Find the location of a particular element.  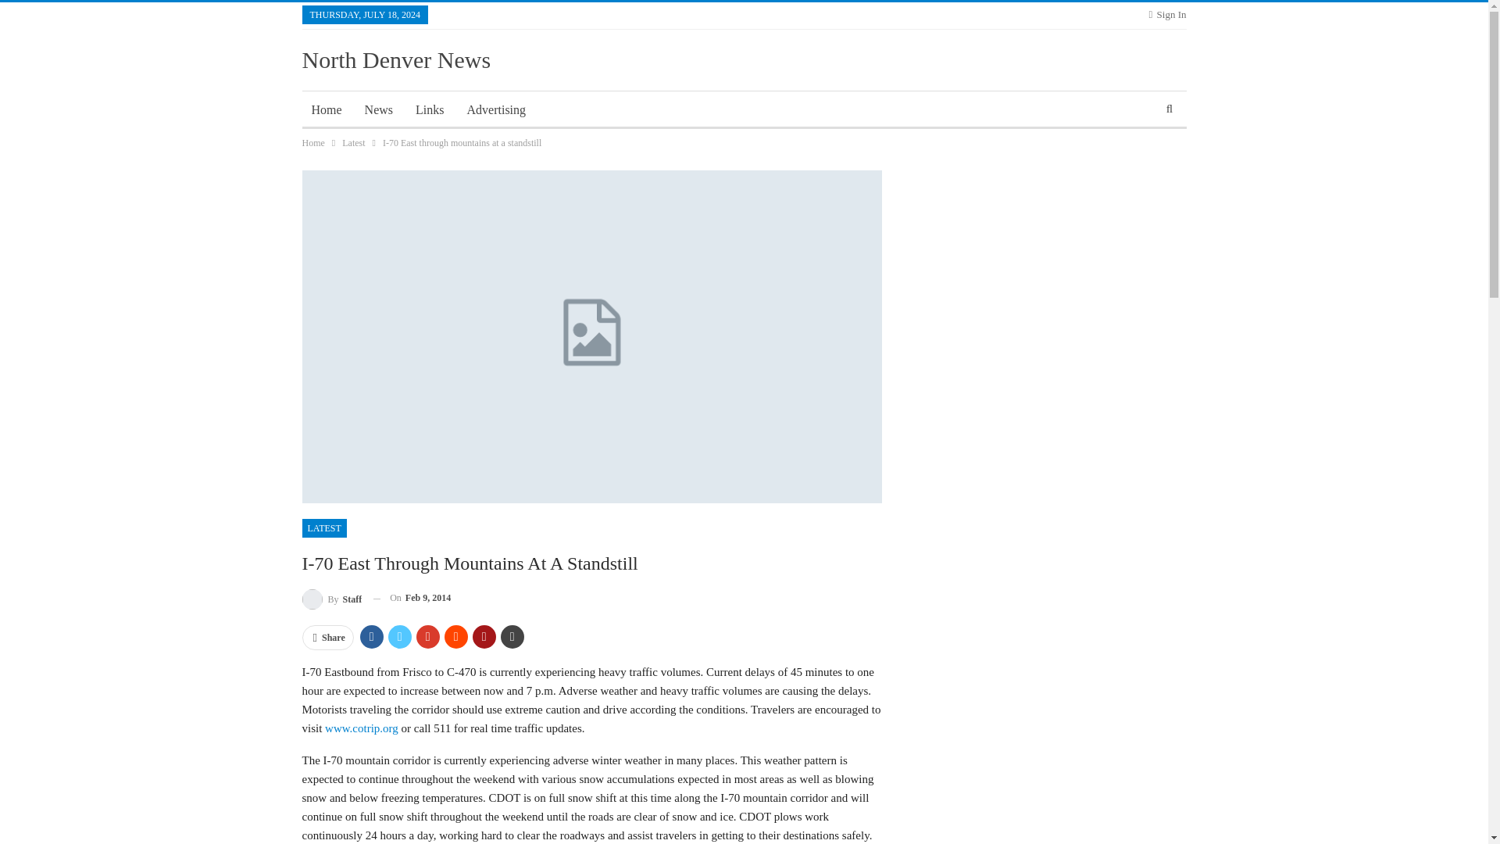

Advertising is located at coordinates (496, 109).